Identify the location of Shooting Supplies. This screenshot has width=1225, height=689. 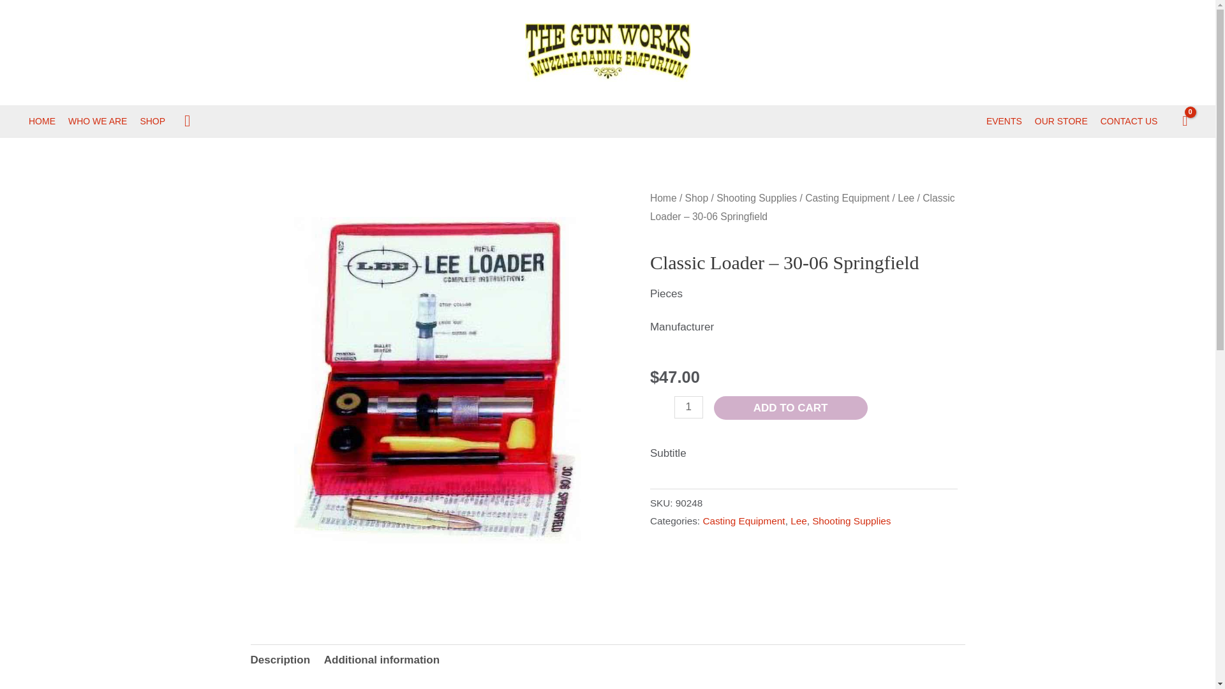
(851, 521).